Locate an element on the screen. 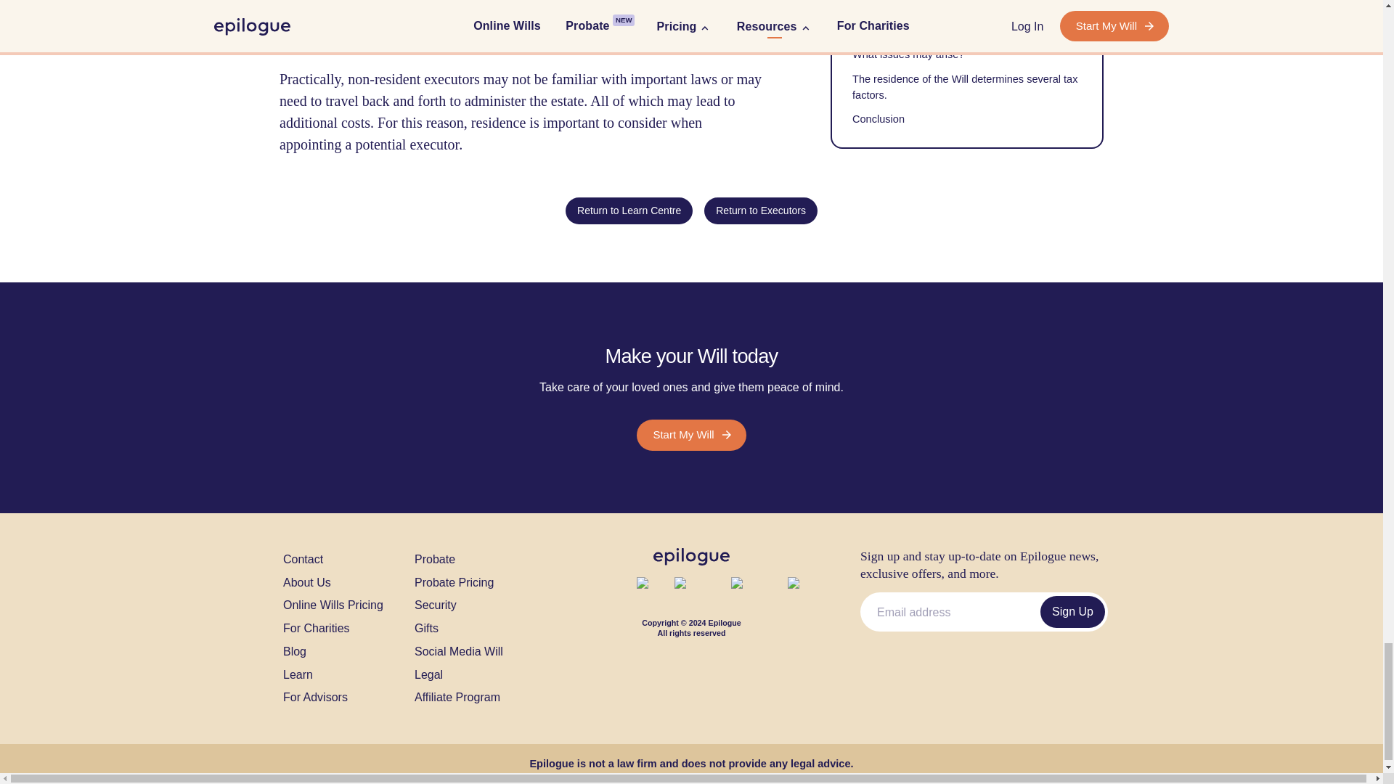 This screenshot has width=1394, height=784. Gifts is located at coordinates (426, 627).